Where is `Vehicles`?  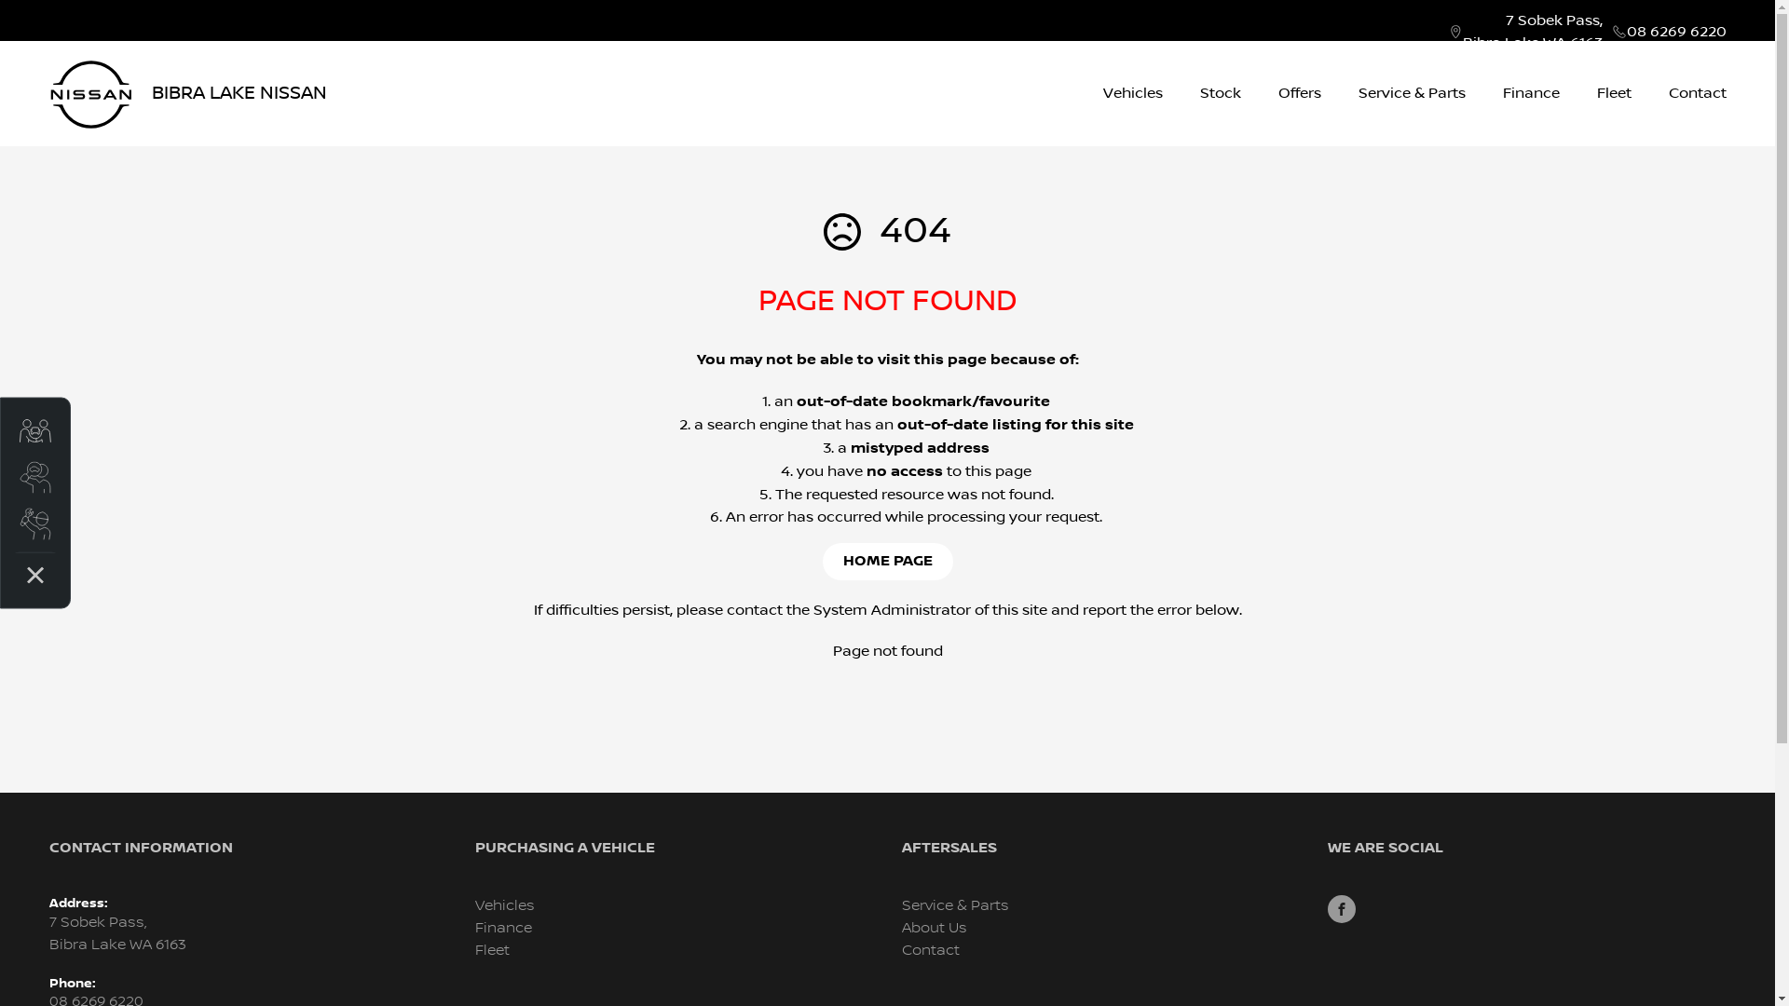
Vehicles is located at coordinates (505, 905).